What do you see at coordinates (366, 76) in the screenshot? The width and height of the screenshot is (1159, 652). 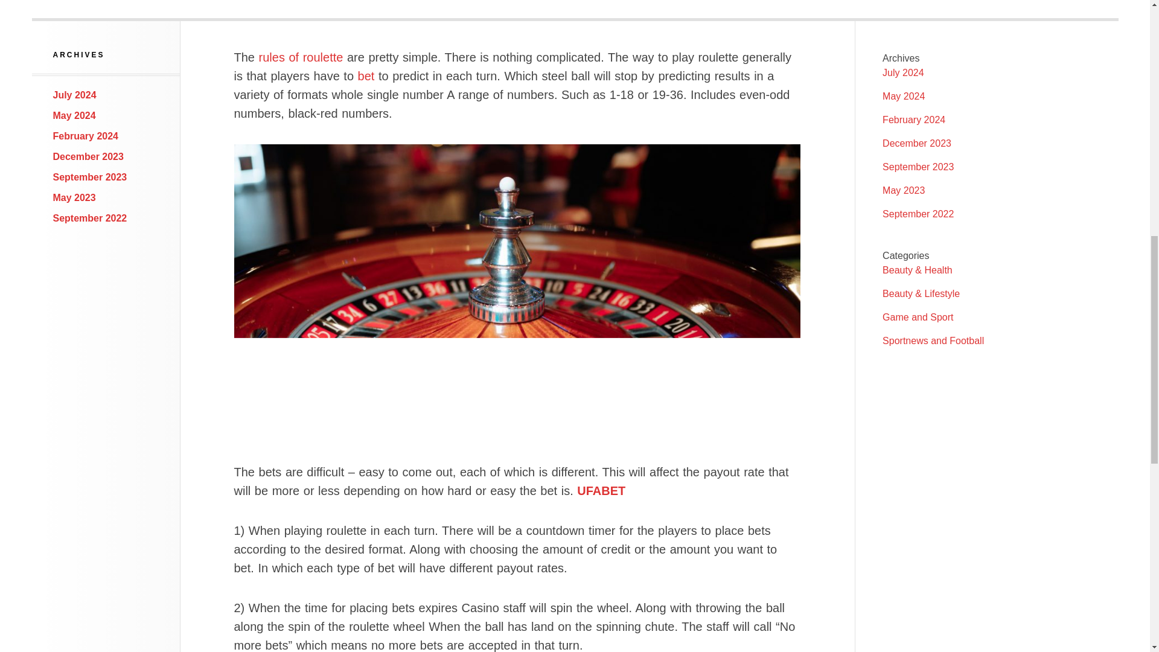 I see `bet` at bounding box center [366, 76].